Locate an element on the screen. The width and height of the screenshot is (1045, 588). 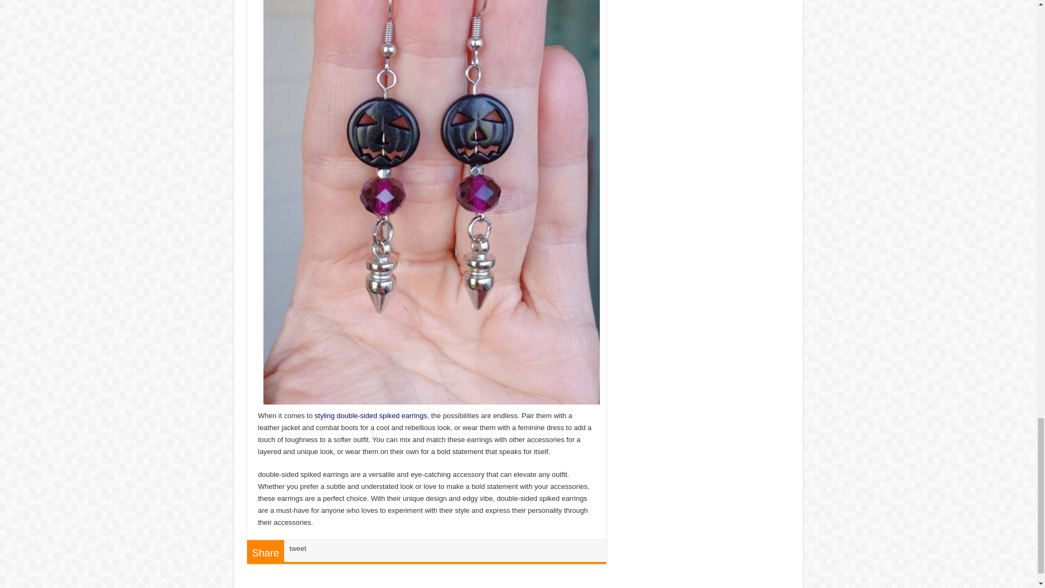
The Fashionable Trend of Double-Sided Spiked Earrings is located at coordinates (431, 175).